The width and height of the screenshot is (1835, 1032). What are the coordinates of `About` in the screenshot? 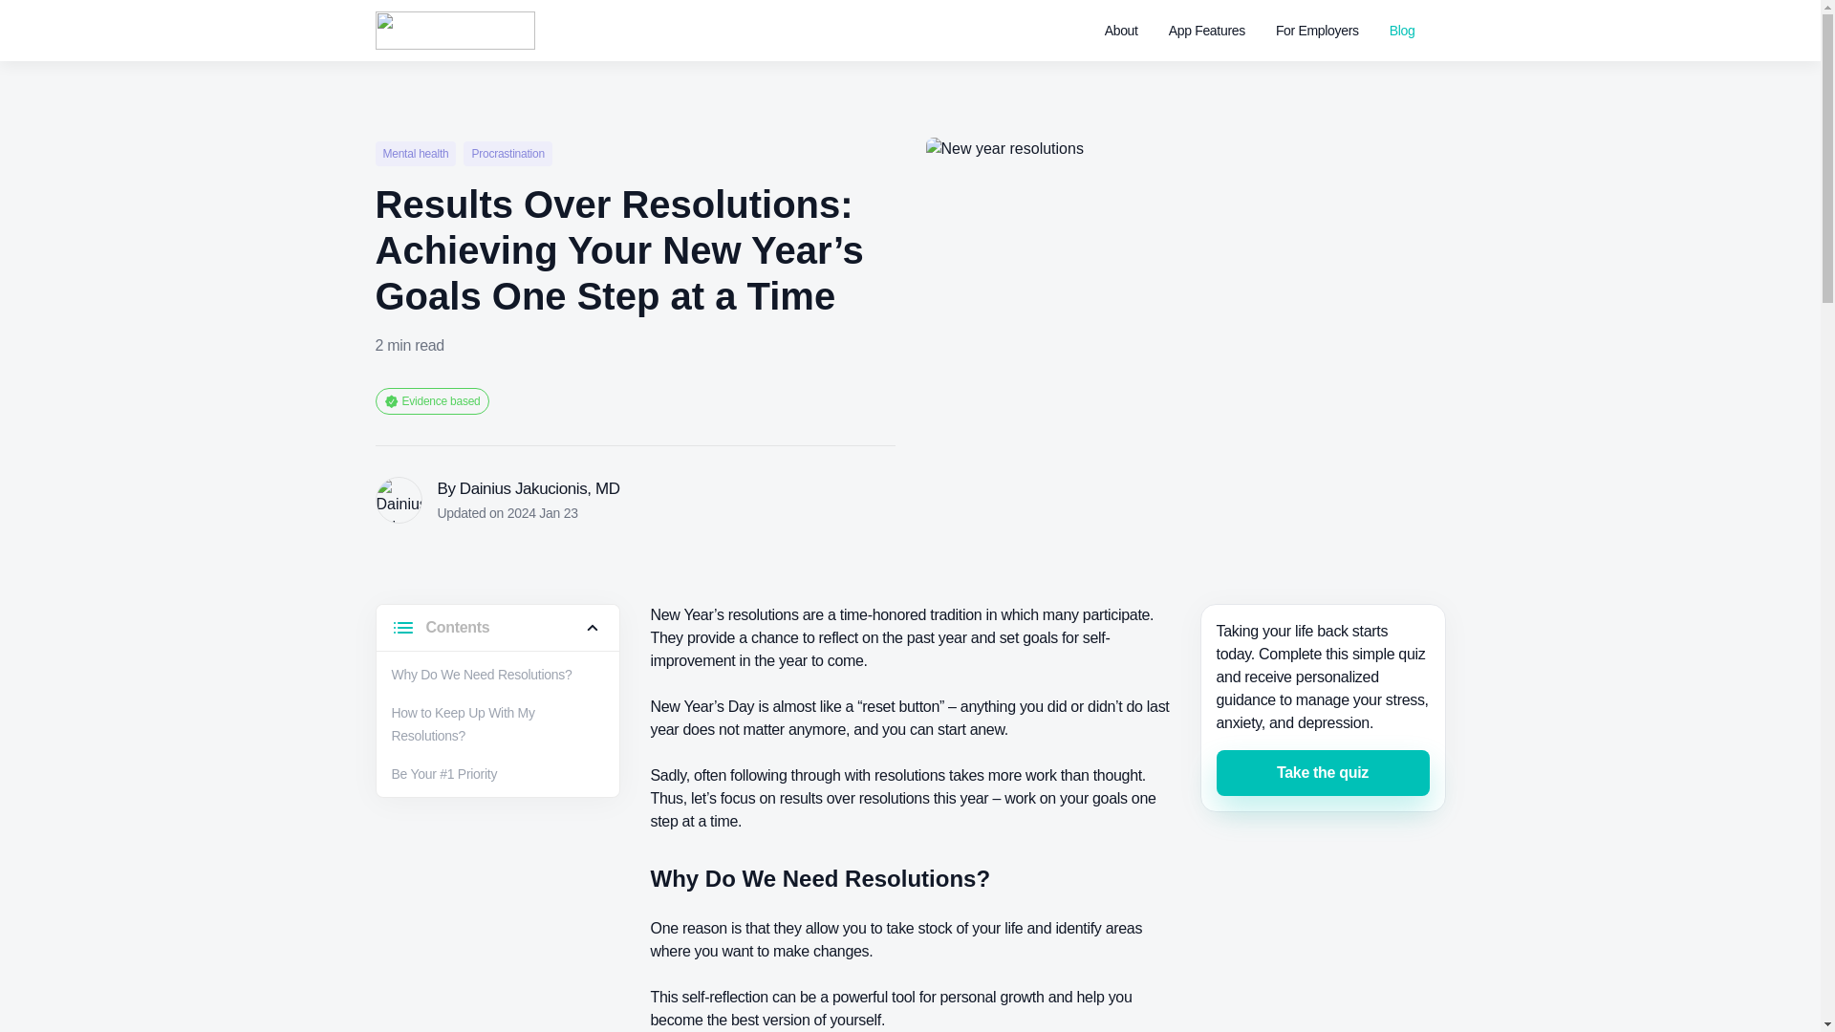 It's located at (1120, 30).